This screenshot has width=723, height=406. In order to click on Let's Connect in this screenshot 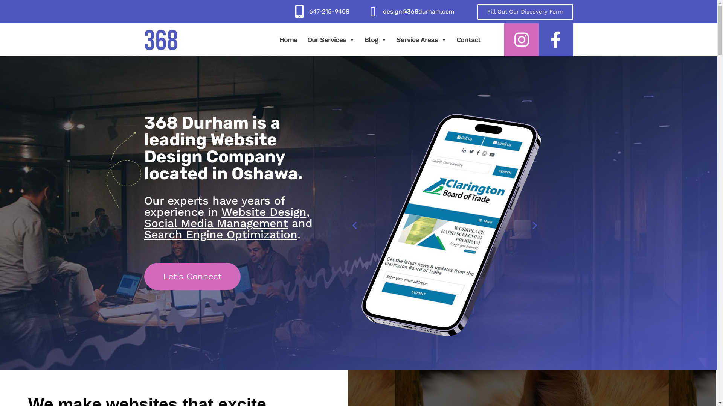, I will do `click(192, 277)`.